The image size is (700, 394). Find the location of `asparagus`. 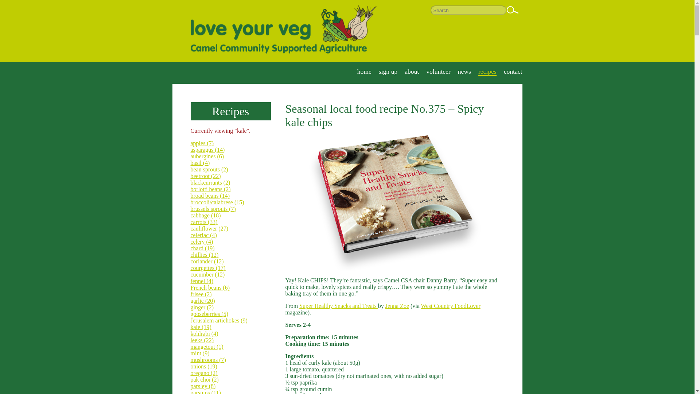

asparagus is located at coordinates (207, 150).